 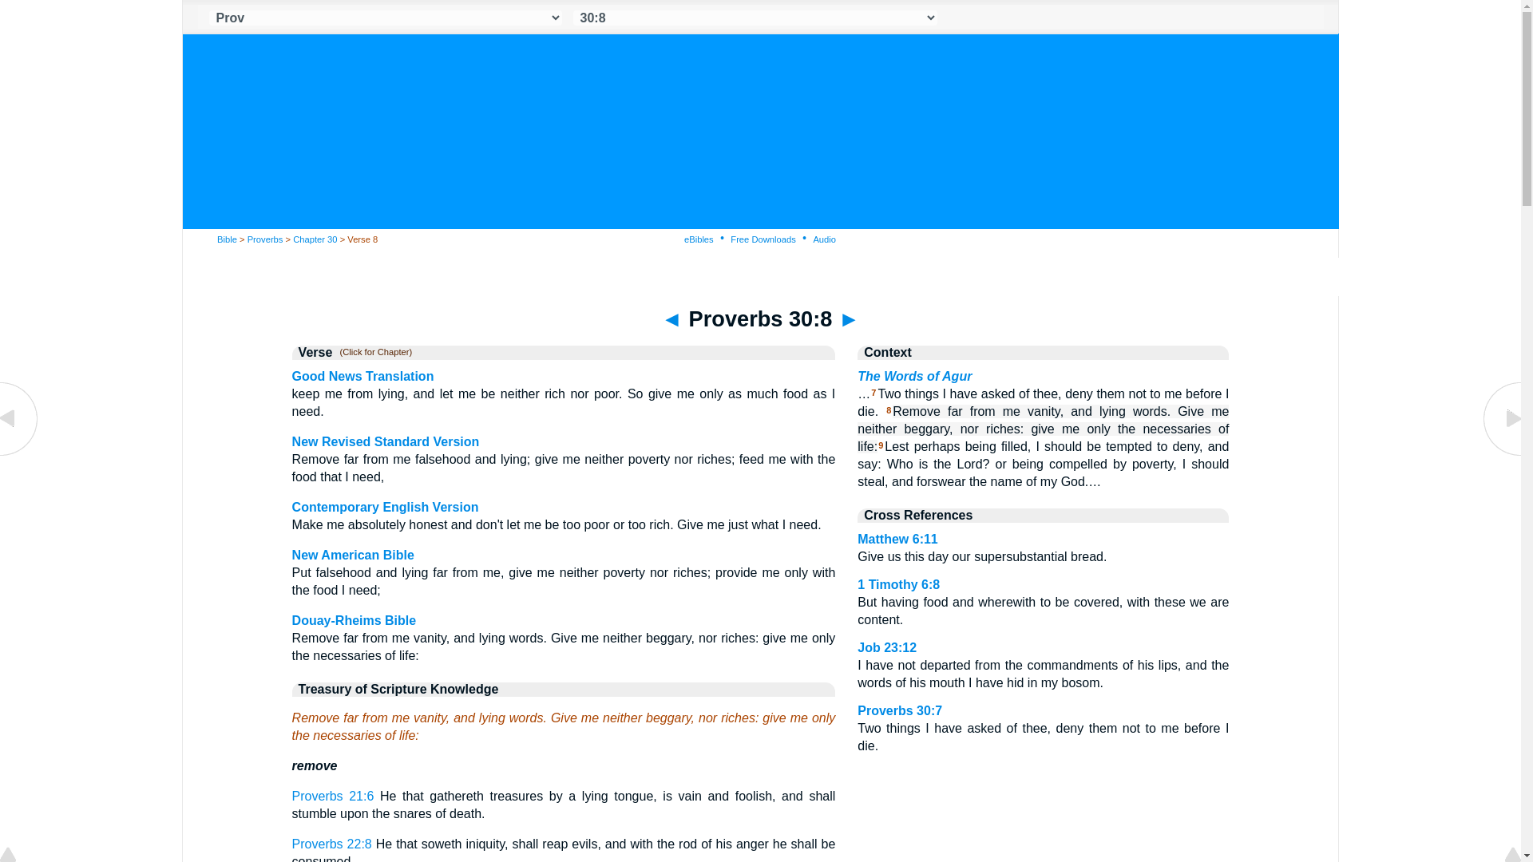 I want to click on Matthew 6:11, so click(x=897, y=539).